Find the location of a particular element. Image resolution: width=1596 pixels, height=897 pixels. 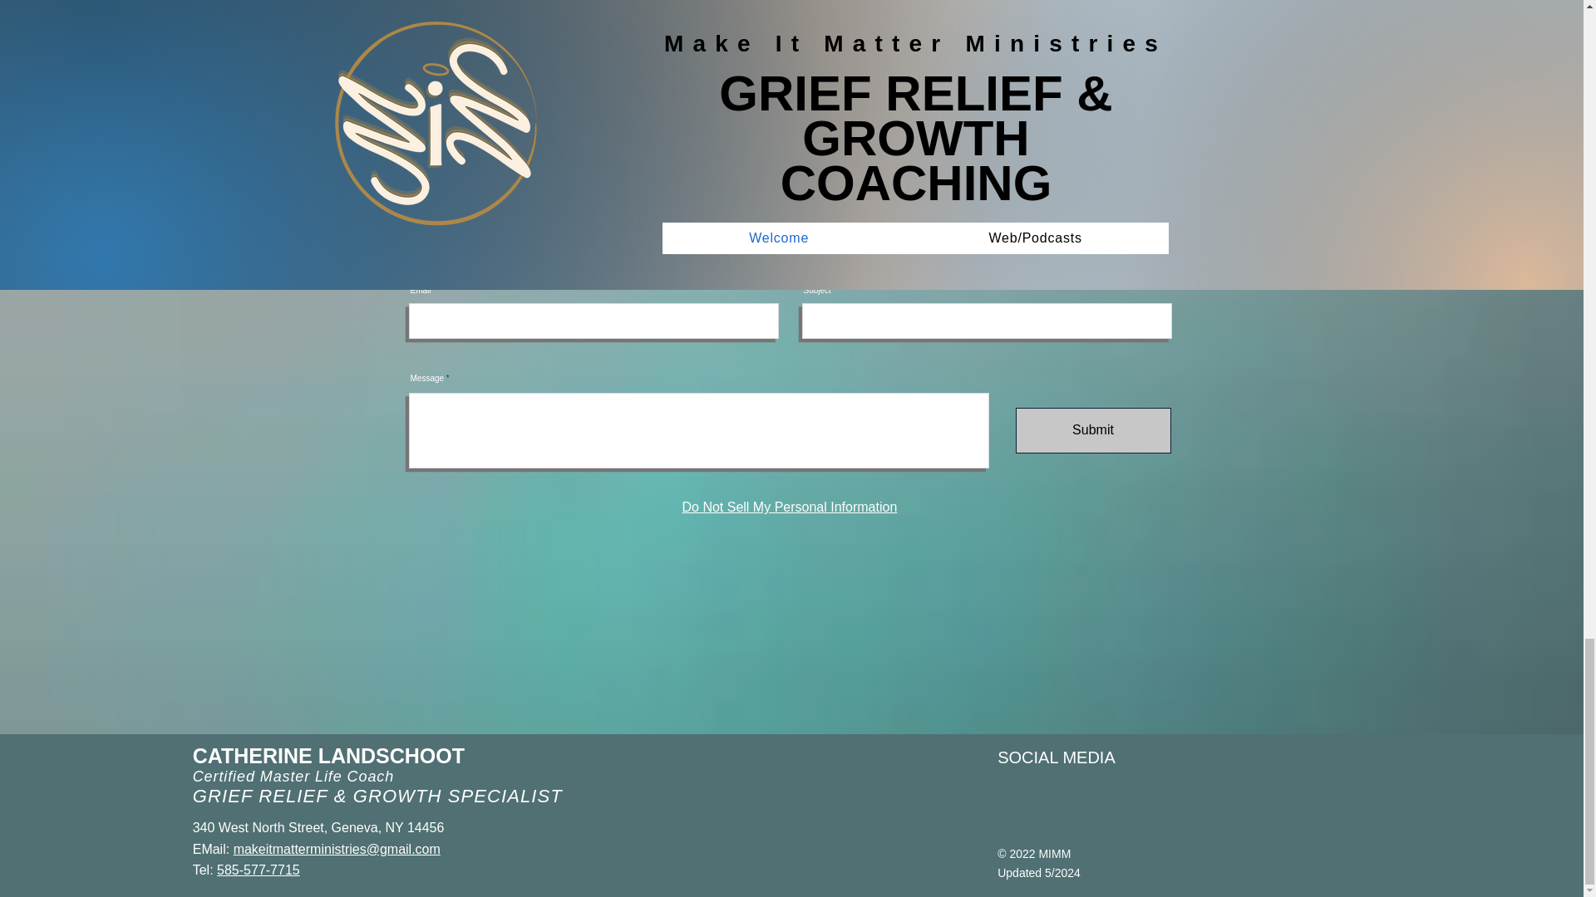

Submit is located at coordinates (1093, 430).